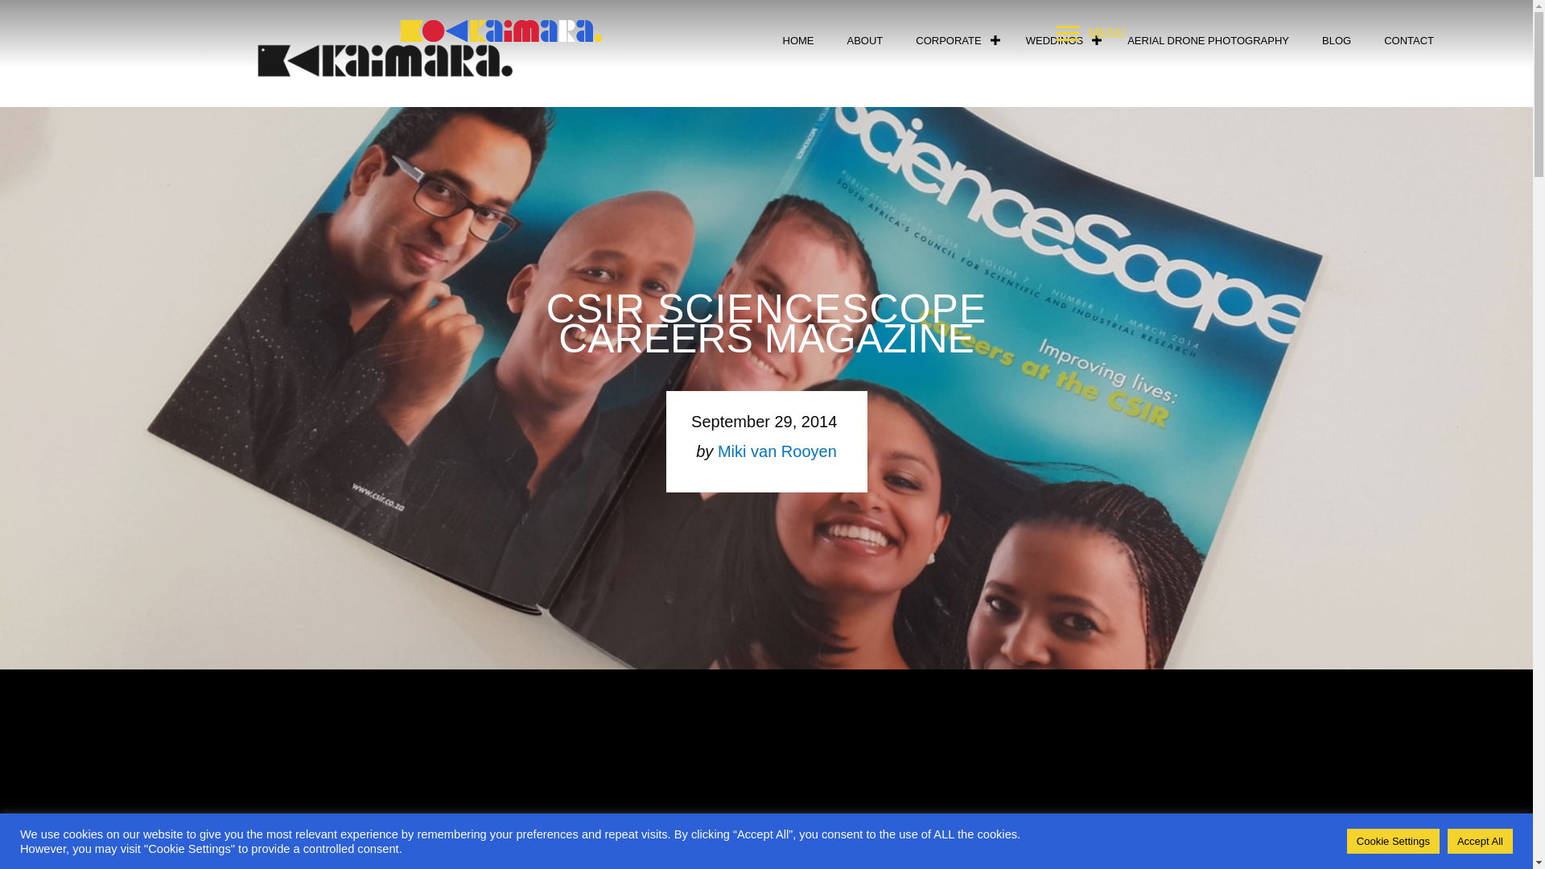  I want to click on CONTACT, so click(1408, 40).